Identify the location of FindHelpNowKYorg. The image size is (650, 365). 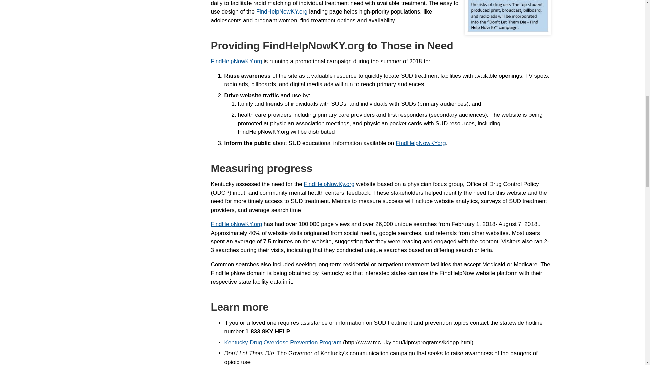
(421, 143).